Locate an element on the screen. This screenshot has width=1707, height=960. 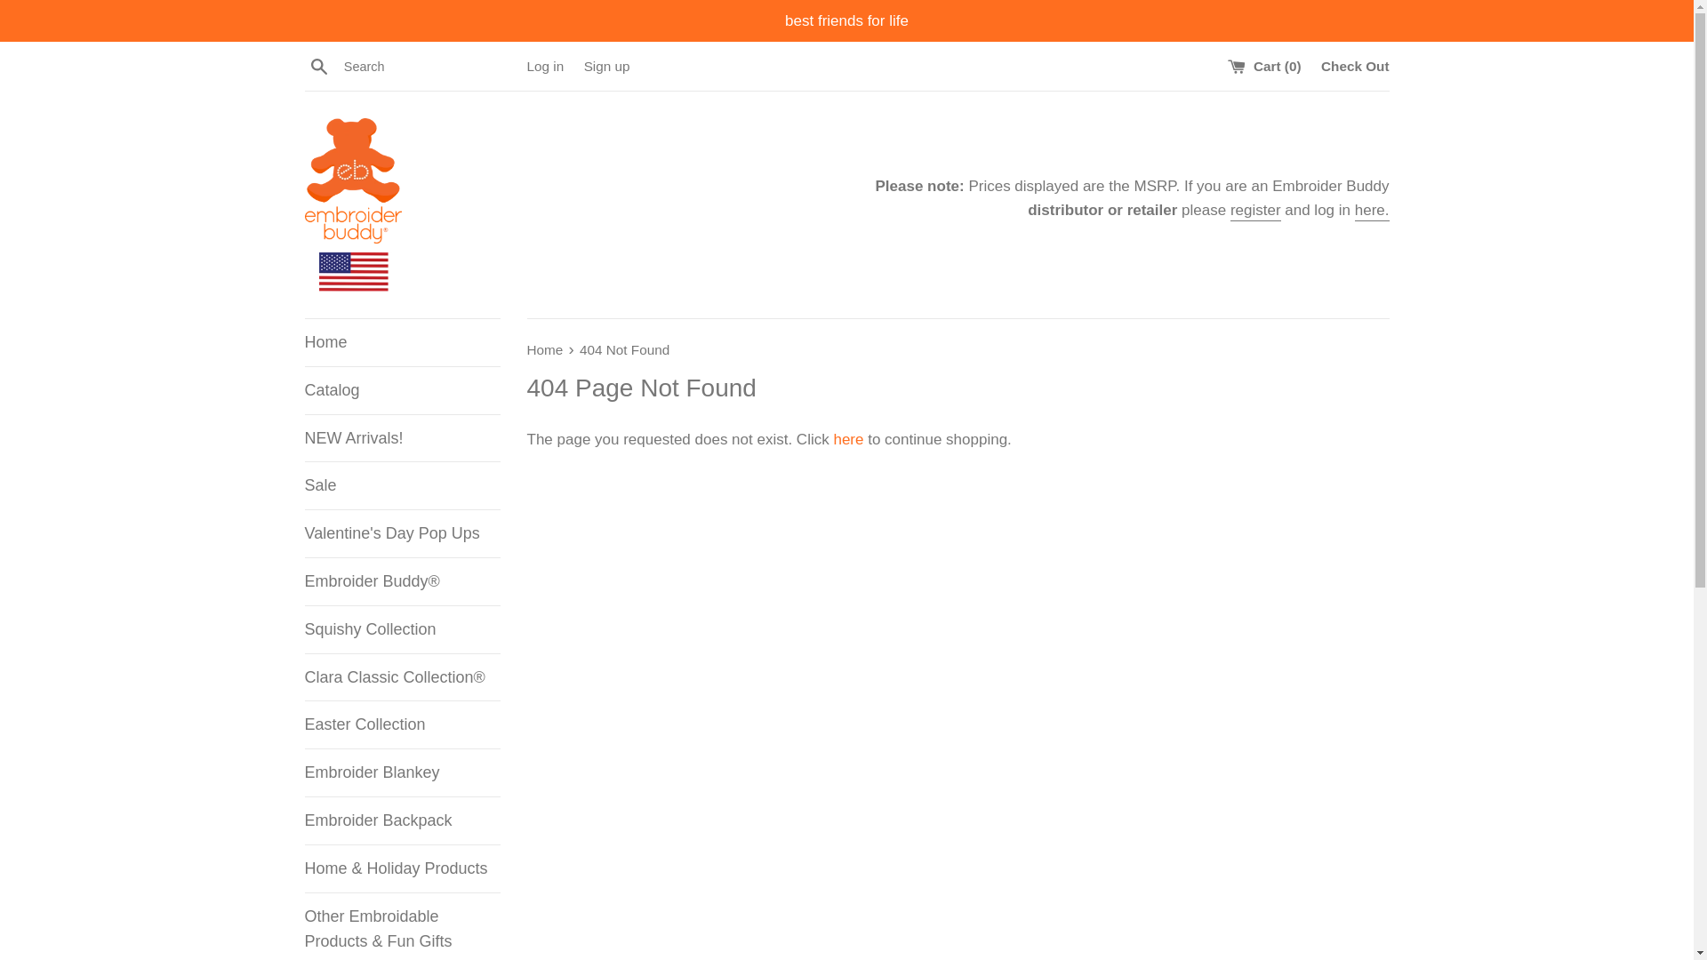
Embroider Backpack is located at coordinates (402, 821).